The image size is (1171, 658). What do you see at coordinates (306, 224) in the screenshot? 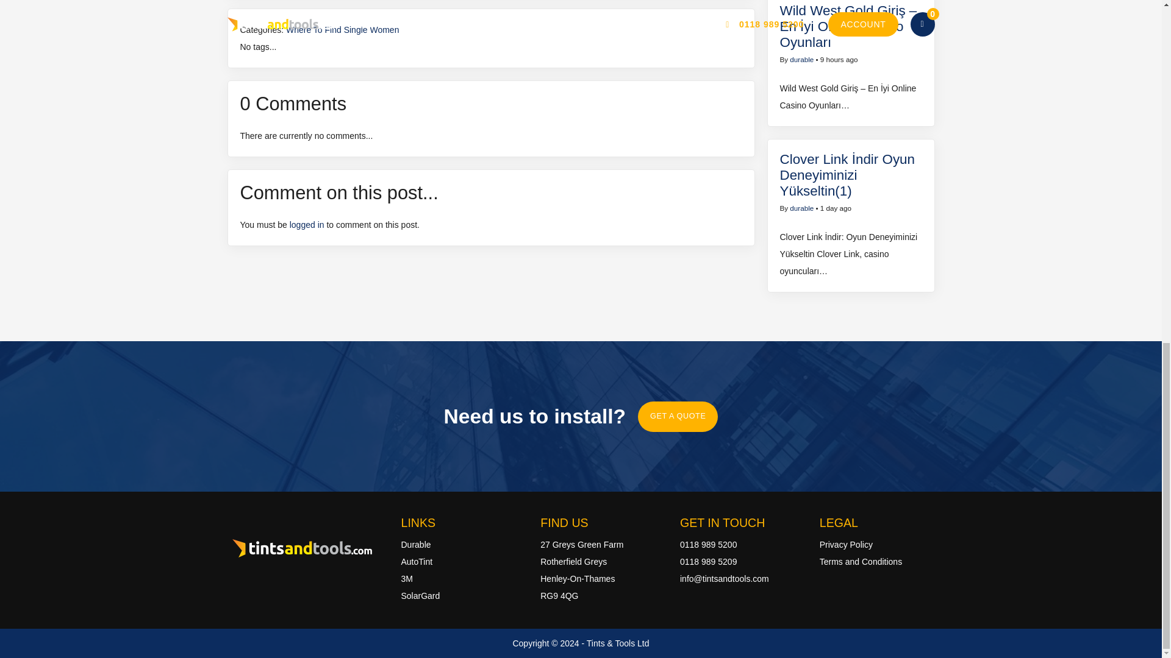
I see `logged in` at bounding box center [306, 224].